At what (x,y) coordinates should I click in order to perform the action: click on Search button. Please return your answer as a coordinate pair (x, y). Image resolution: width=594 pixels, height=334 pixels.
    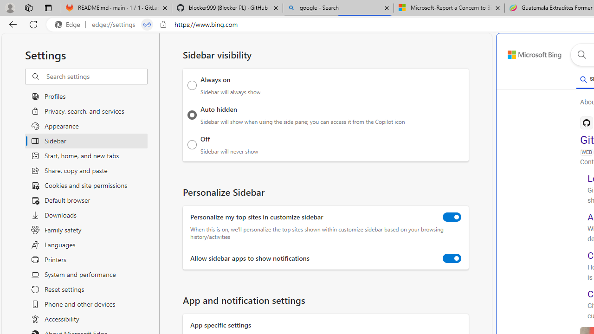
    Looking at the image, I should click on (581, 55).